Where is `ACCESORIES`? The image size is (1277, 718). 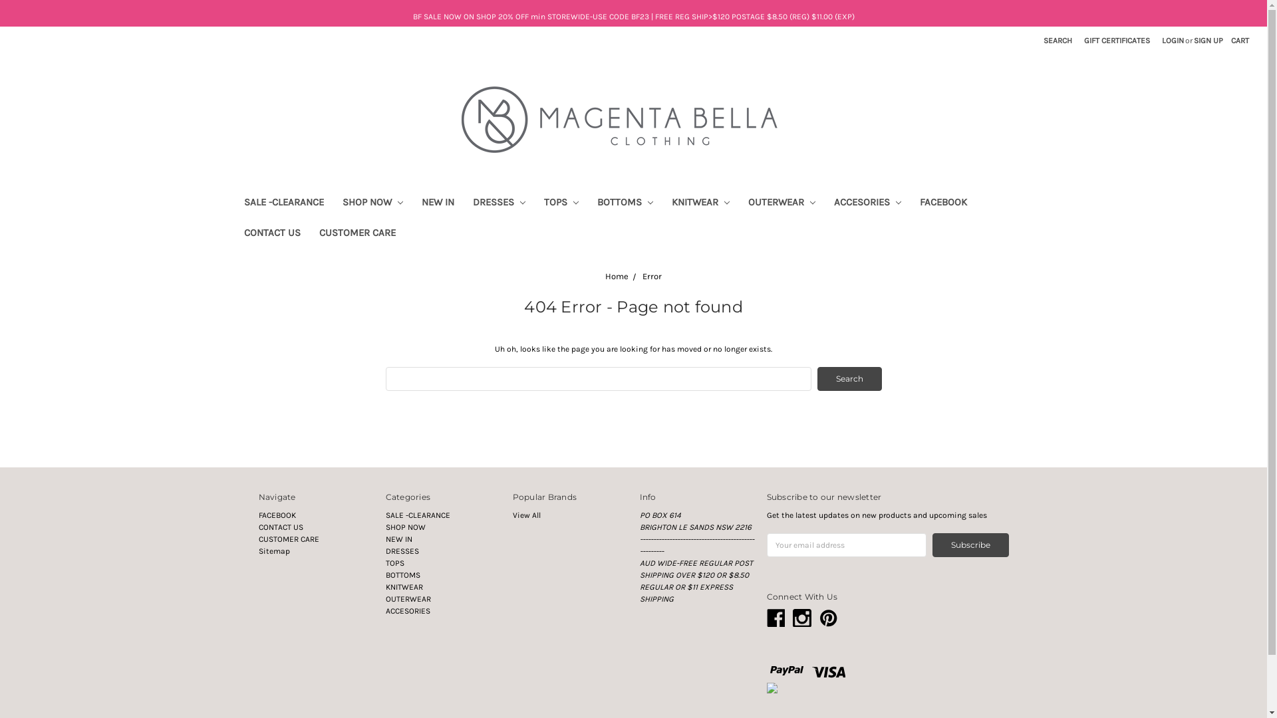
ACCESORIES is located at coordinates (408, 611).